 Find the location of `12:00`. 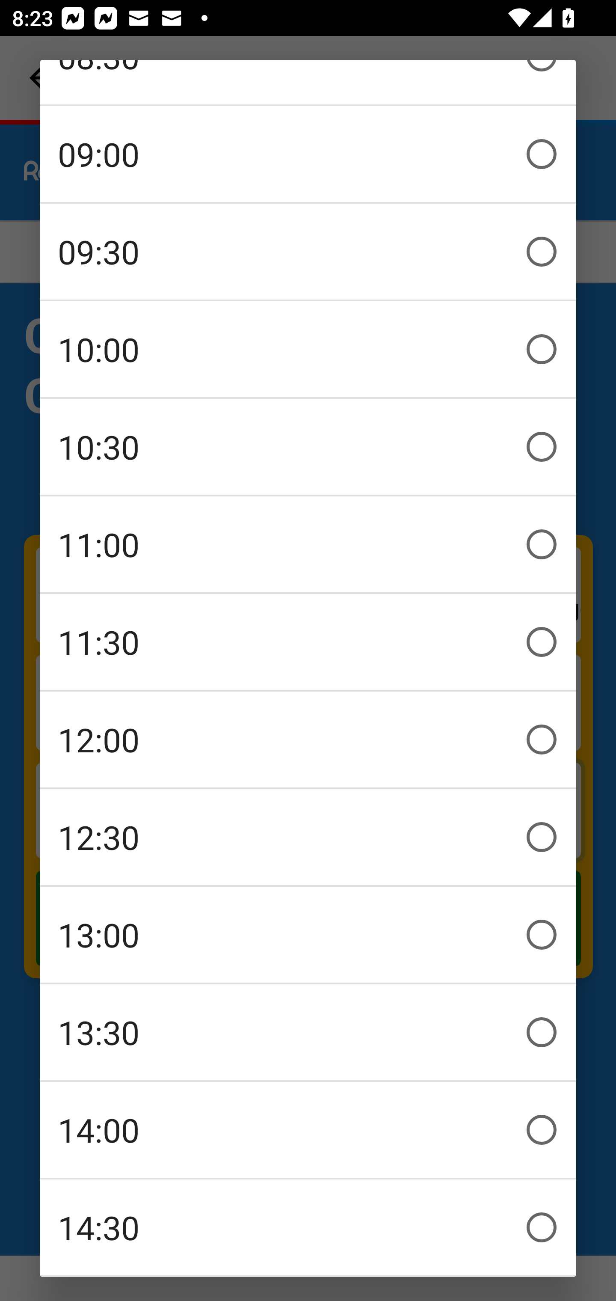

12:00 is located at coordinates (308, 740).